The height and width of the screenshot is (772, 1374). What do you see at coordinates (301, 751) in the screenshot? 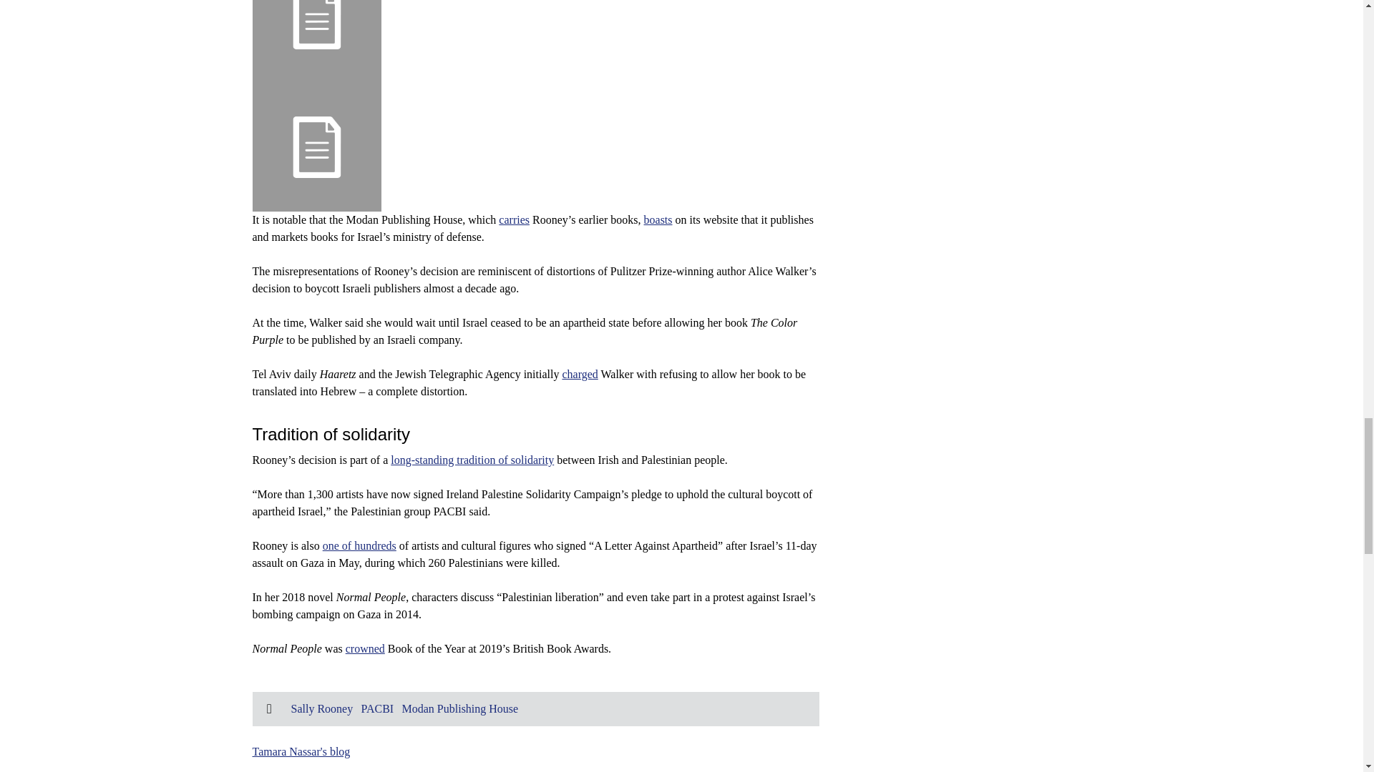
I see `Read Tamara Nassar's latest blog entries.` at bounding box center [301, 751].